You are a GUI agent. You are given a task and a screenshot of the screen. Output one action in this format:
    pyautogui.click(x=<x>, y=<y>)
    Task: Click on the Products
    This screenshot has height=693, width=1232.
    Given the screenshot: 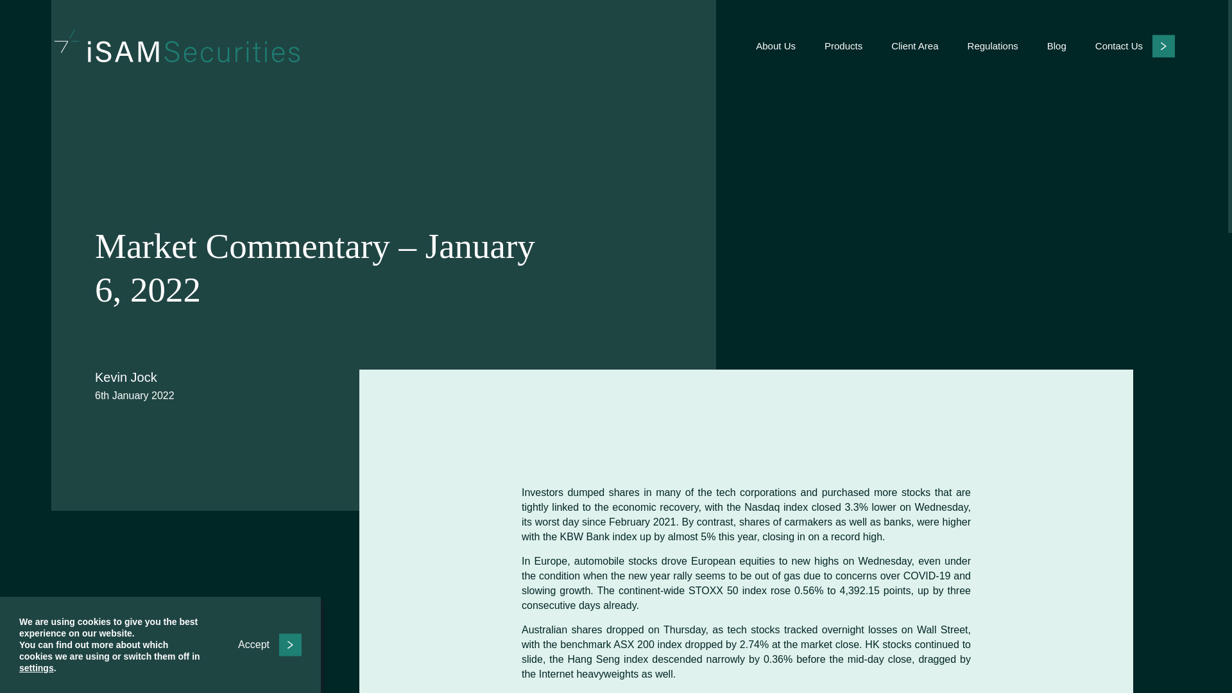 What is the action you would take?
    pyautogui.click(x=843, y=46)
    